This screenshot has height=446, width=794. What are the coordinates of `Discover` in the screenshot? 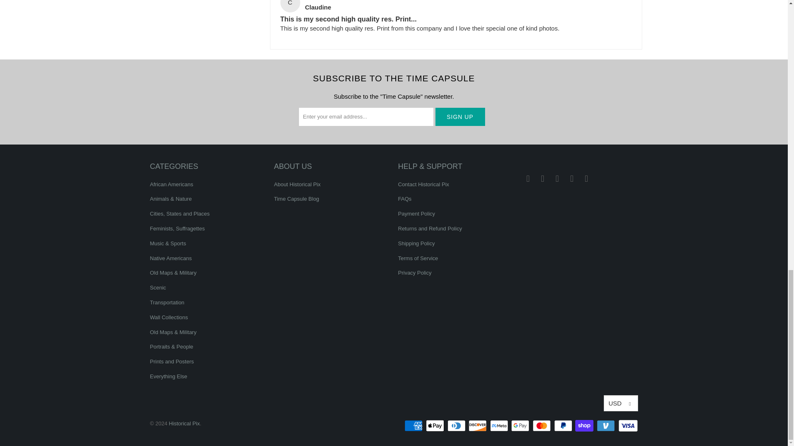 It's located at (478, 426).